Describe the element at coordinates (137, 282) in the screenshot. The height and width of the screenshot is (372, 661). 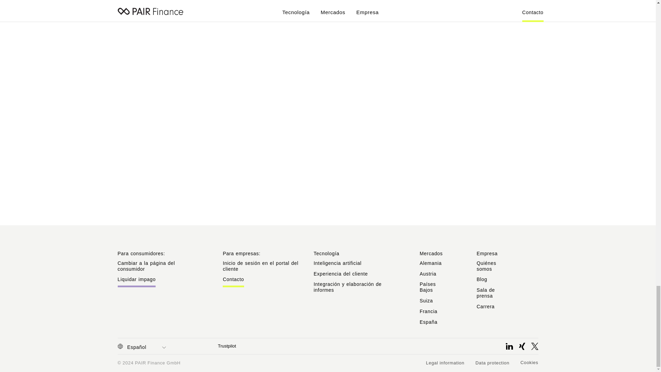
I see `Liquidar impago` at that location.